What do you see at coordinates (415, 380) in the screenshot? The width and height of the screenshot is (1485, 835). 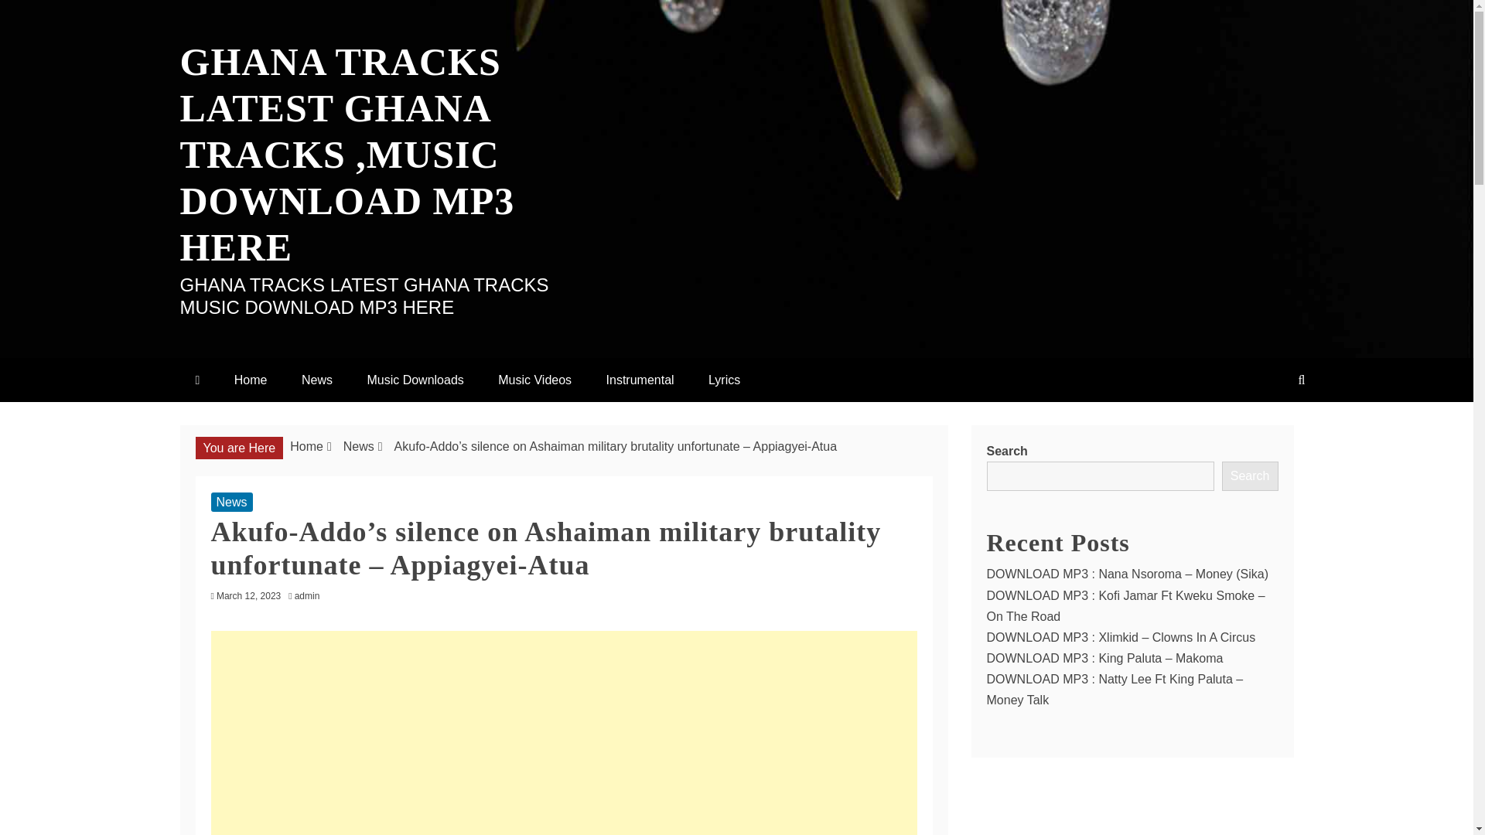 I see `Music Downloads` at bounding box center [415, 380].